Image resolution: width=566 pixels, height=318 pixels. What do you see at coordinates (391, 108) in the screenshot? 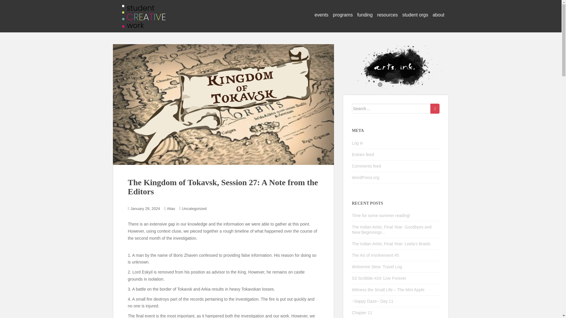
I see `Search for:` at bounding box center [391, 108].